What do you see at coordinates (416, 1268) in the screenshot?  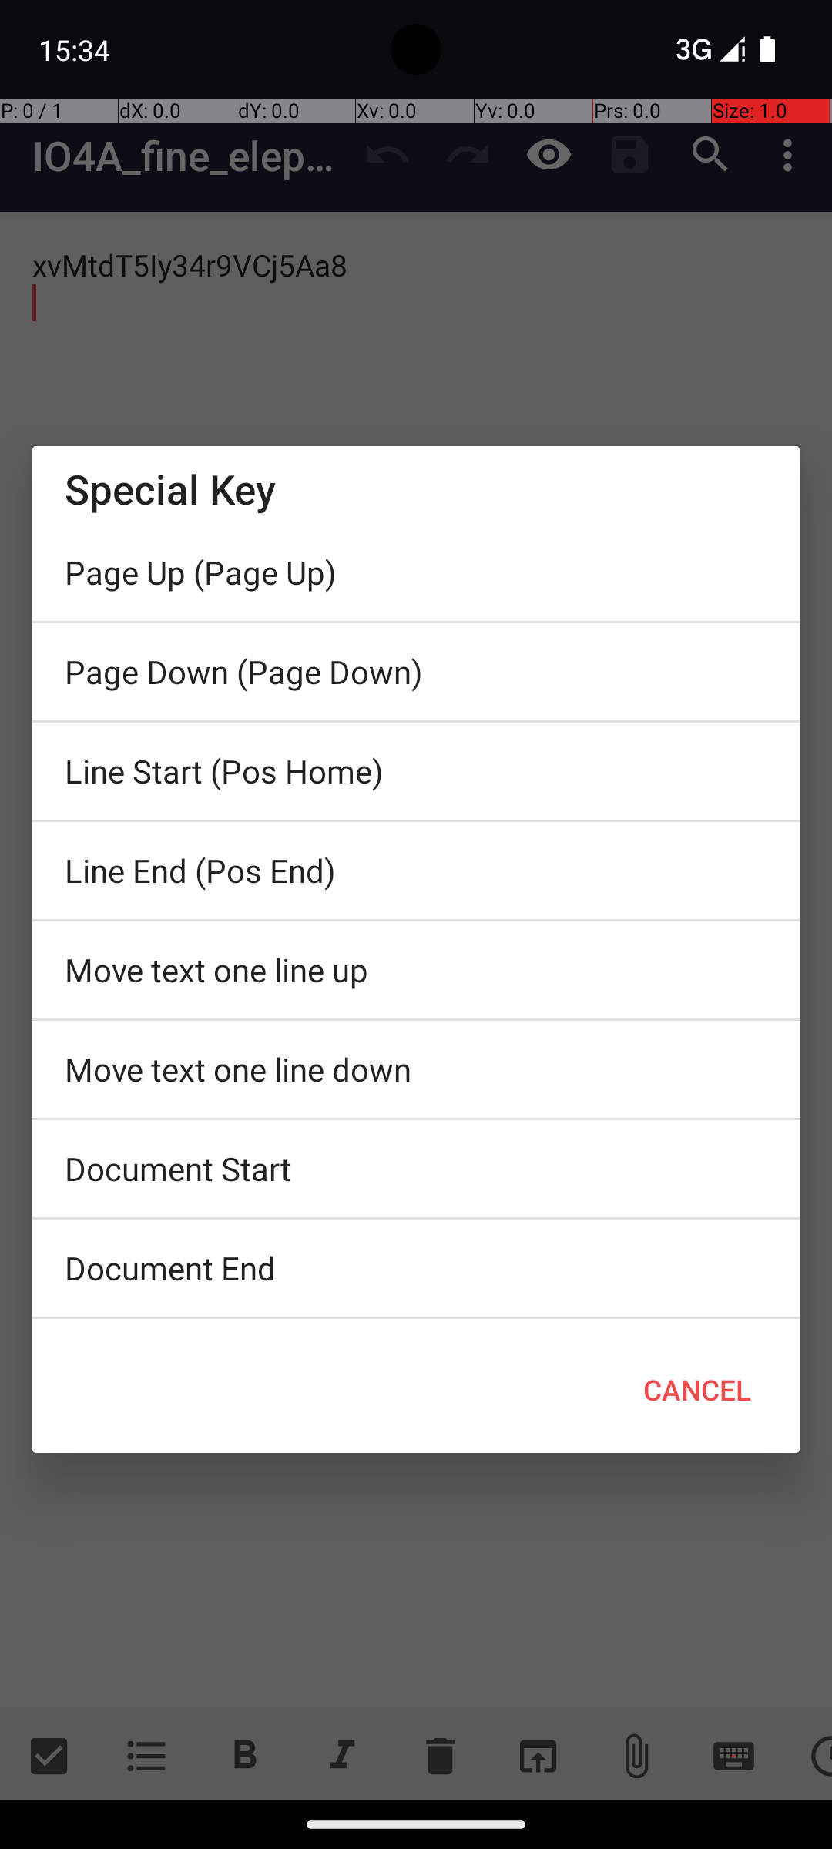 I see `Document End` at bounding box center [416, 1268].